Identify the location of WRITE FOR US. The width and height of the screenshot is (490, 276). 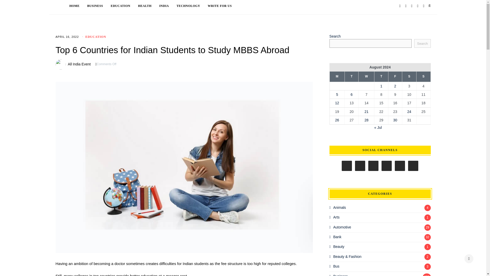
(220, 6).